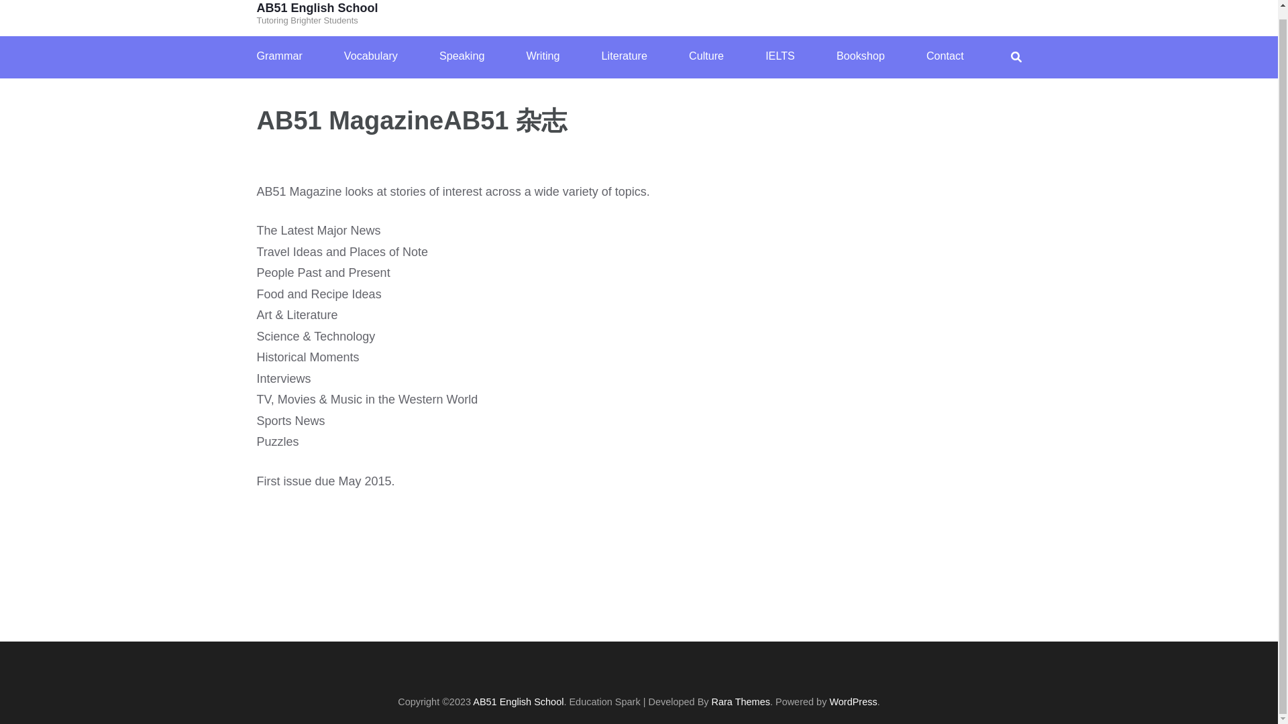 Image resolution: width=1288 pixels, height=724 pixels. What do you see at coordinates (624, 56) in the screenshot?
I see `Literature` at bounding box center [624, 56].